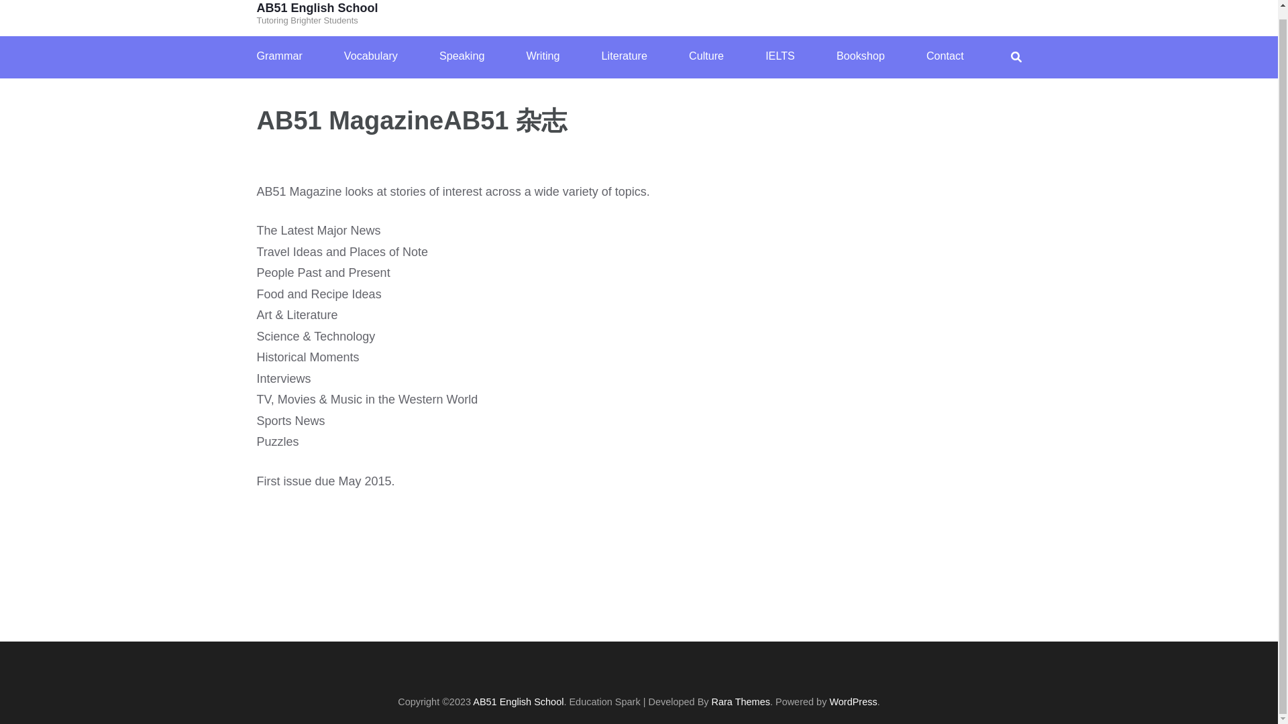 Image resolution: width=1288 pixels, height=724 pixels. What do you see at coordinates (624, 56) in the screenshot?
I see `Literature` at bounding box center [624, 56].